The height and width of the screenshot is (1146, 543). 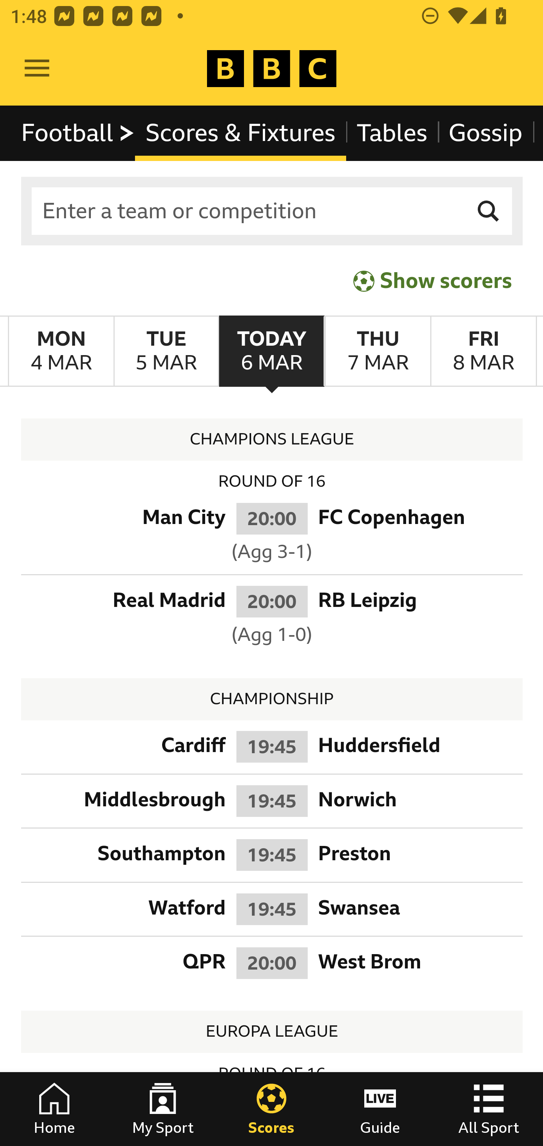 I want to click on TuesdayMarch 5th Tuesday March 5th, so click(x=166, y=351).